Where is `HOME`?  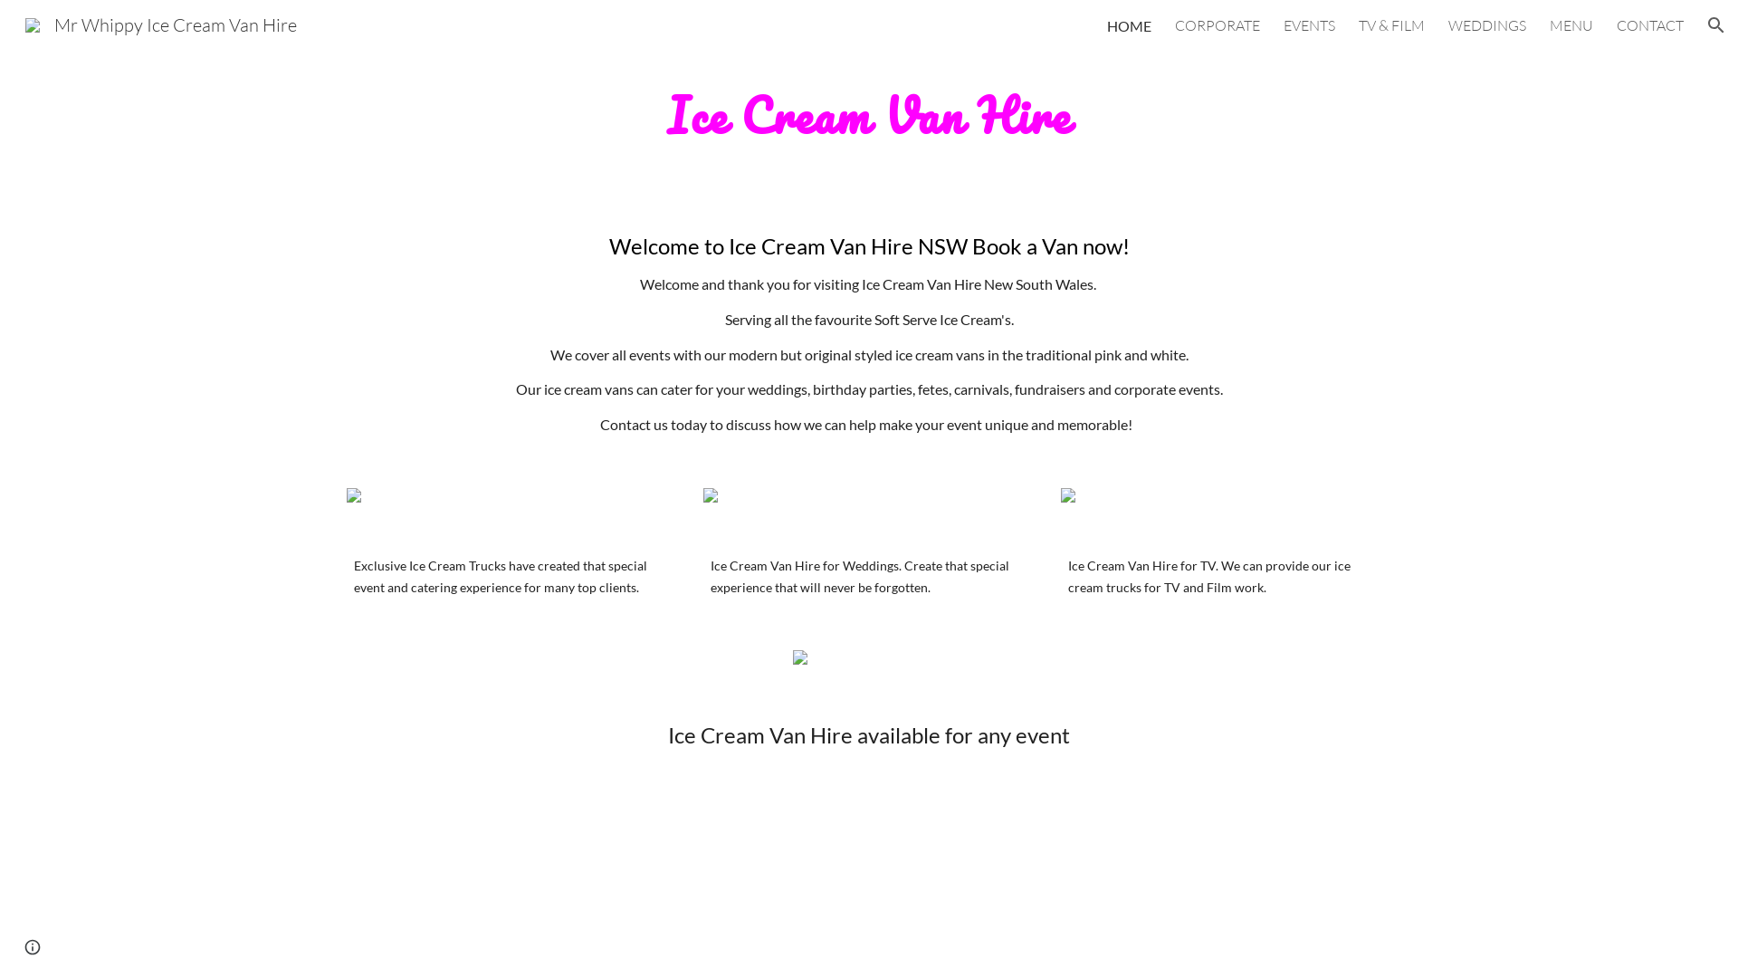
HOME is located at coordinates (1130, 25).